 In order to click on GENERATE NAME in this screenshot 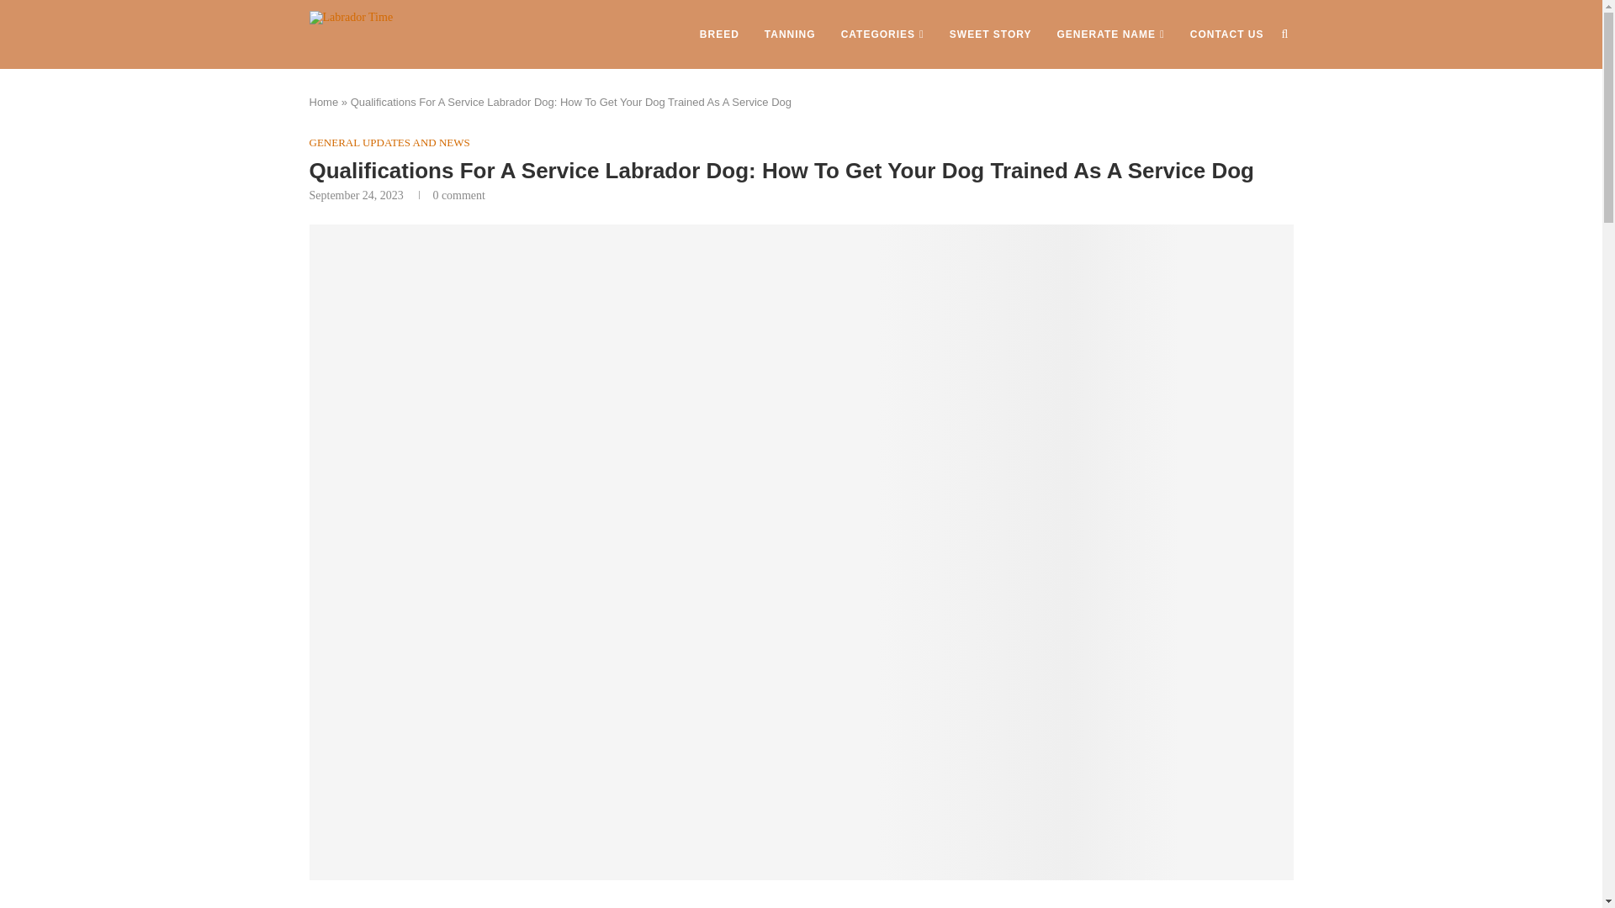, I will do `click(1110, 34)`.